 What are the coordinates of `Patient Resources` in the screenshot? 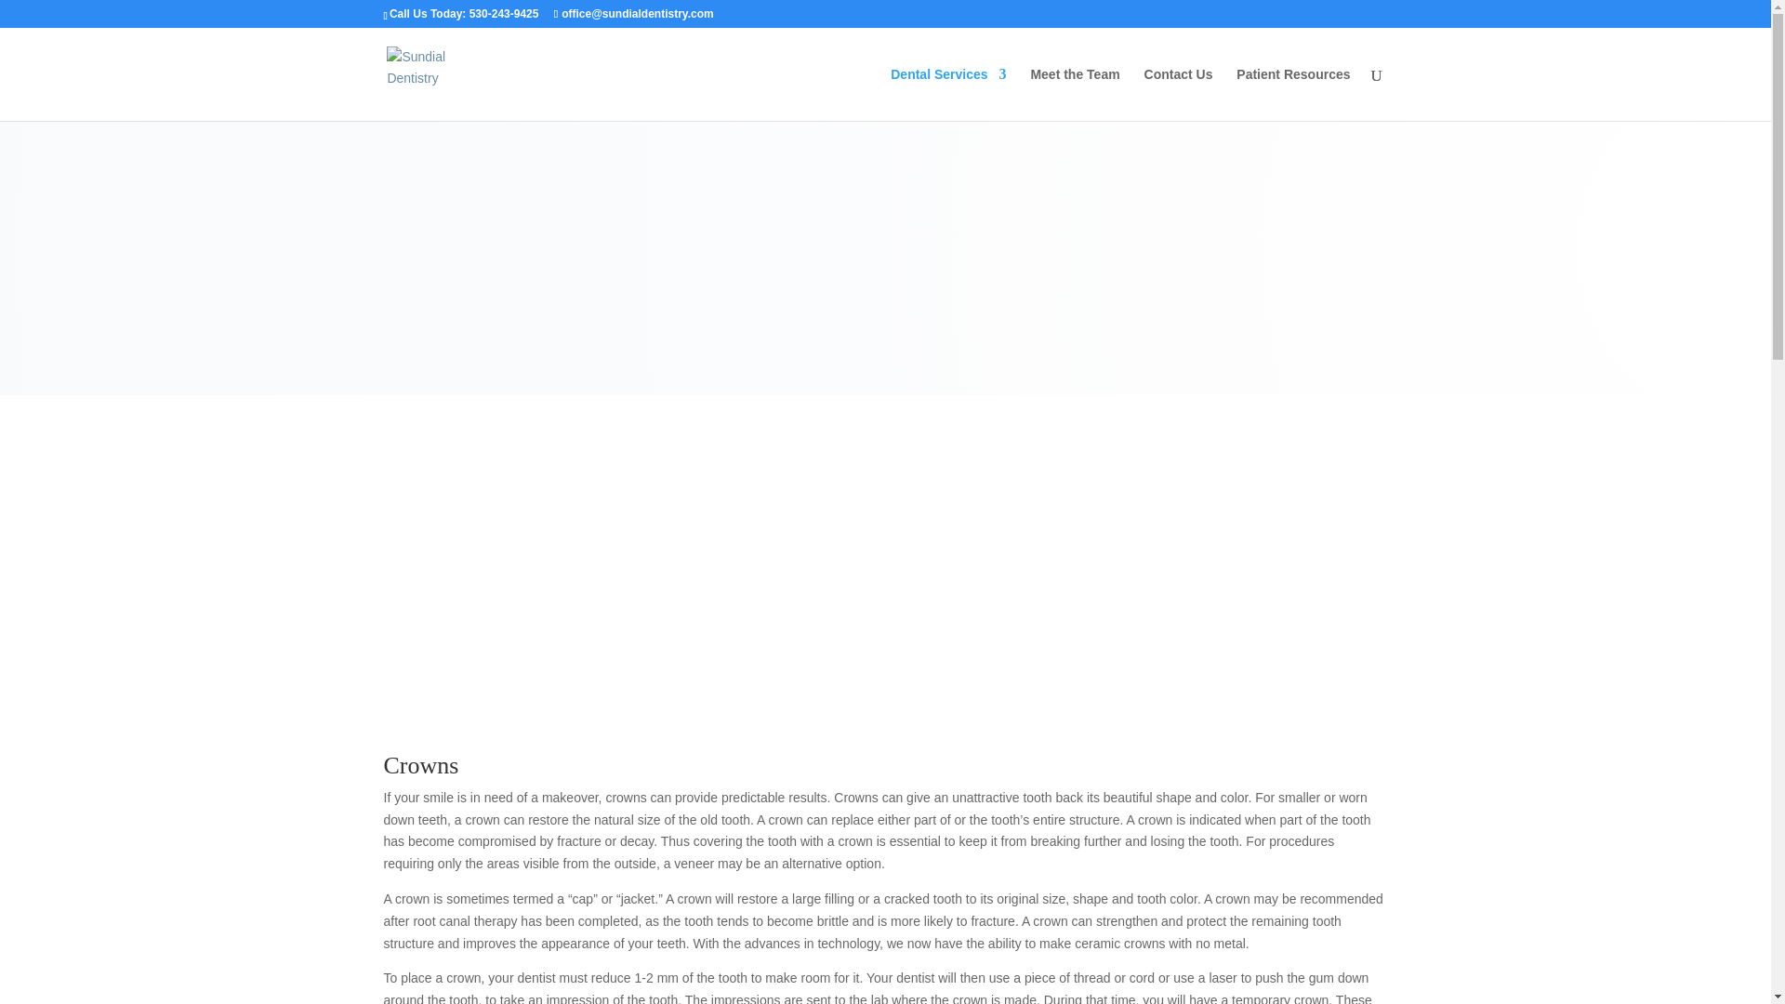 It's located at (1292, 94).